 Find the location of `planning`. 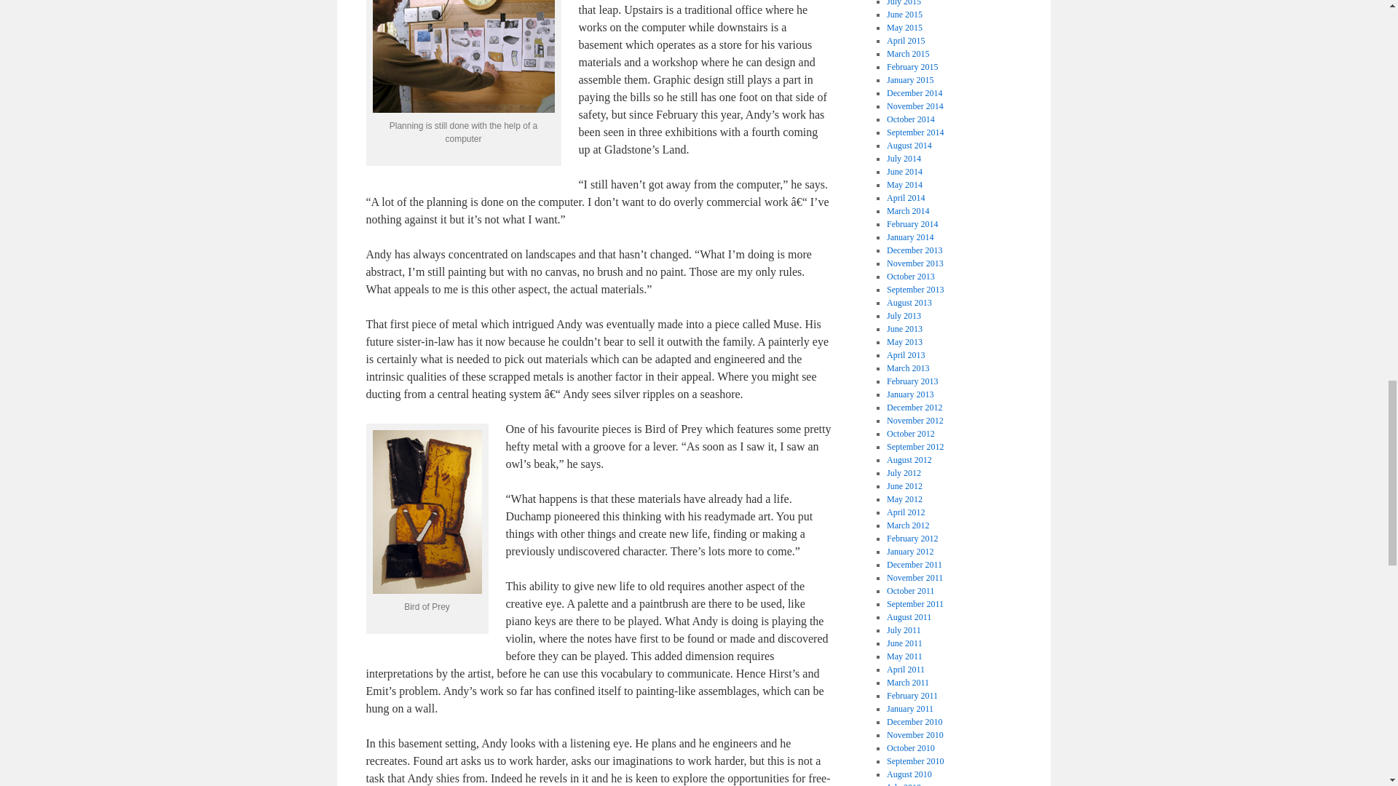

planning is located at coordinates (464, 57).